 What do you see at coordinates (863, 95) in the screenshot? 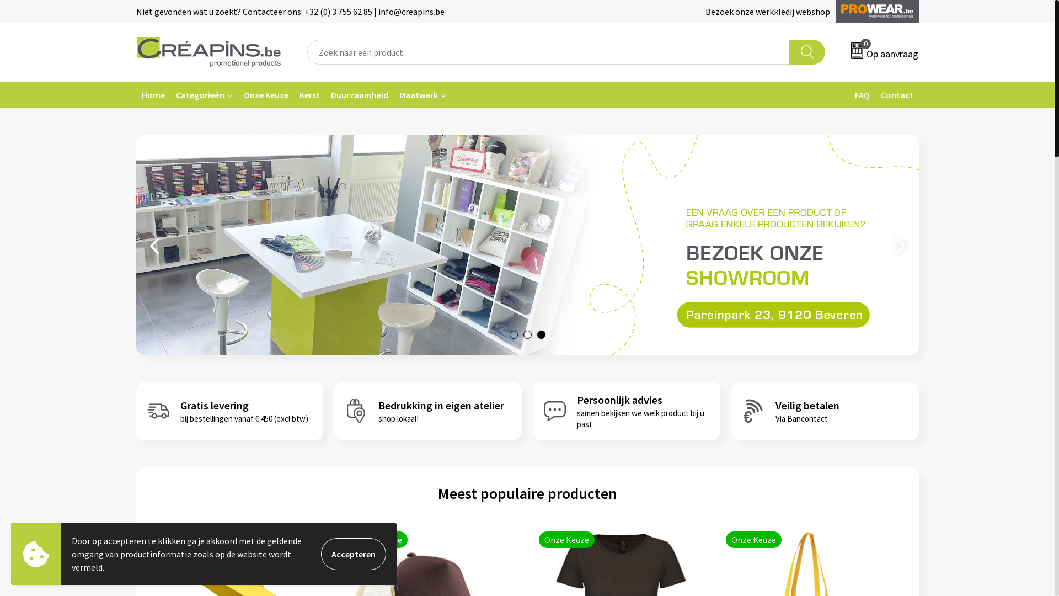
I see `FAQ` at bounding box center [863, 95].